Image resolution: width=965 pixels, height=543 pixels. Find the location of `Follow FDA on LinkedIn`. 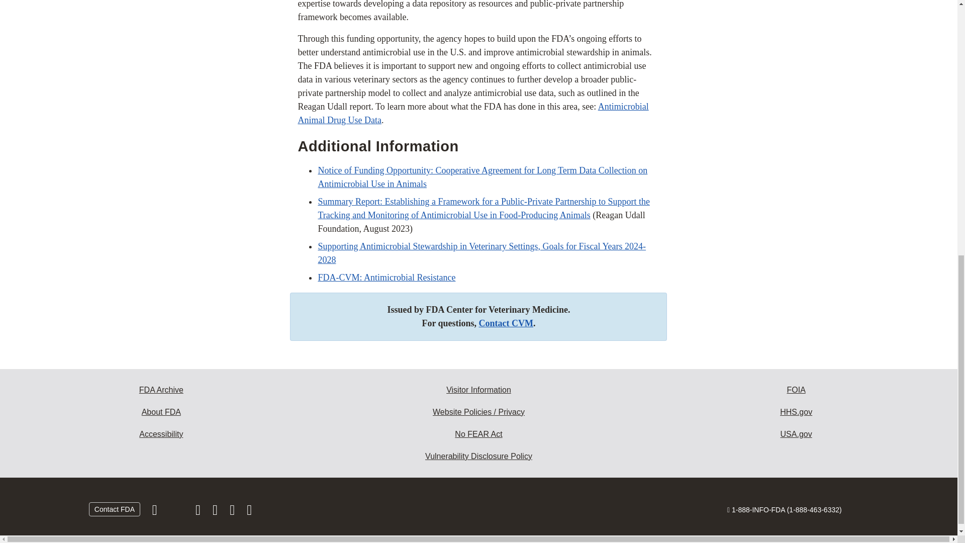

Follow FDA on LinkedIn is located at coordinates (216, 512).